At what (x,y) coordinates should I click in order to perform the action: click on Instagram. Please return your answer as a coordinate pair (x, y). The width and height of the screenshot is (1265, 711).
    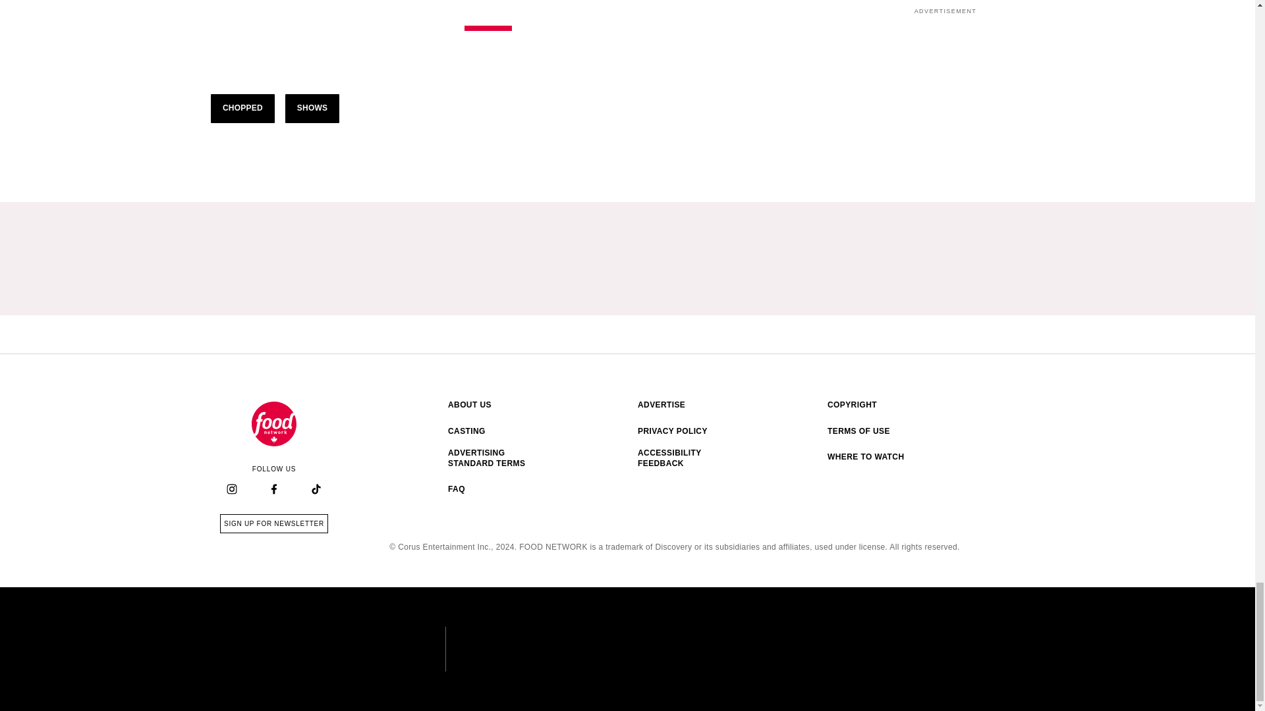
    Looking at the image, I should click on (231, 489).